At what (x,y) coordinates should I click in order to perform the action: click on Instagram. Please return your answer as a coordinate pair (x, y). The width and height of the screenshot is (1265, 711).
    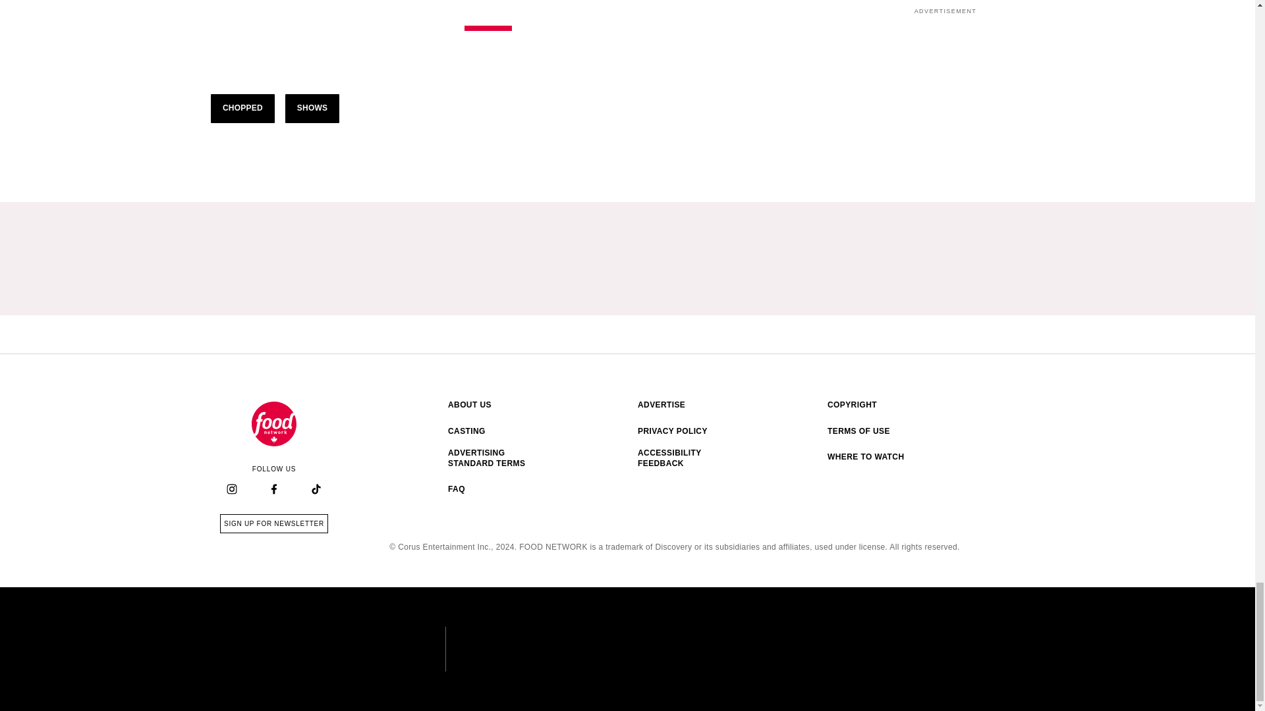
    Looking at the image, I should click on (231, 489).